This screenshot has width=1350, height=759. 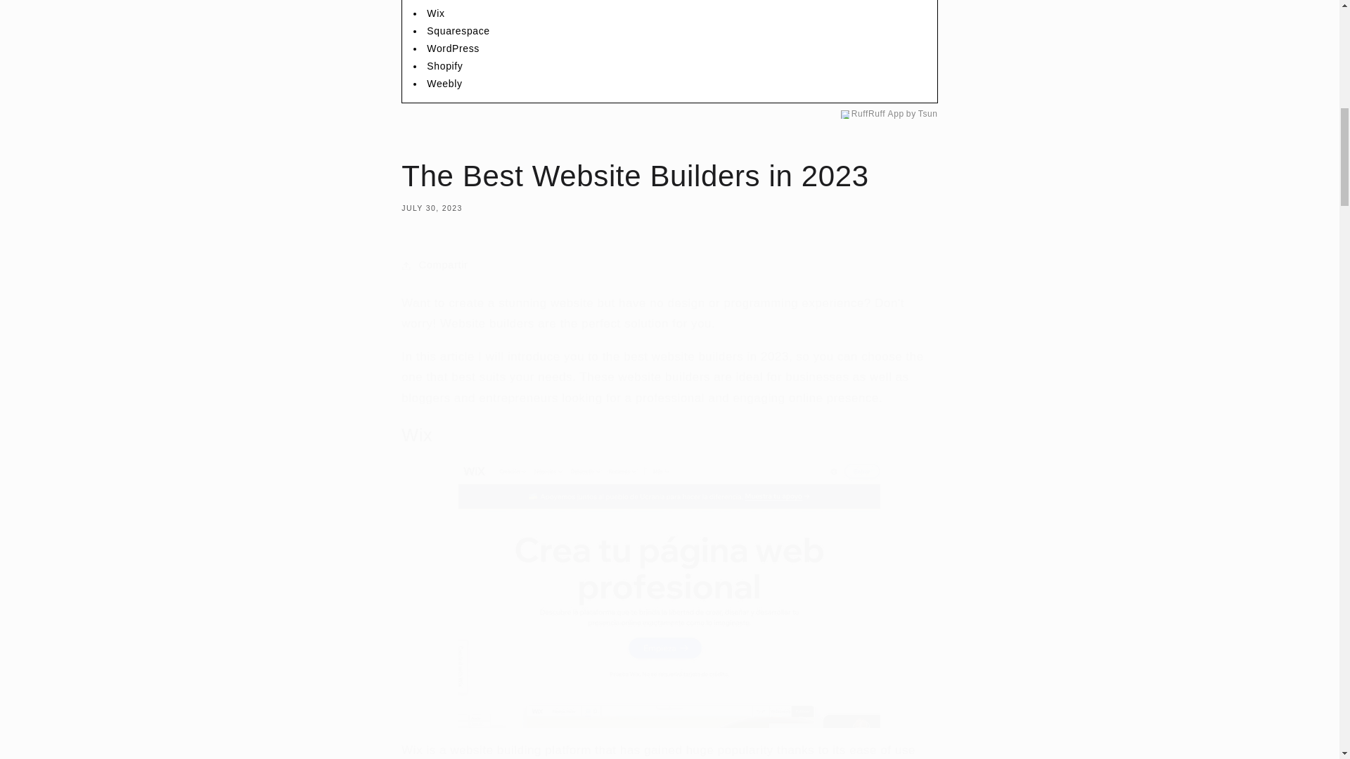 I want to click on Wix, so click(x=435, y=13).